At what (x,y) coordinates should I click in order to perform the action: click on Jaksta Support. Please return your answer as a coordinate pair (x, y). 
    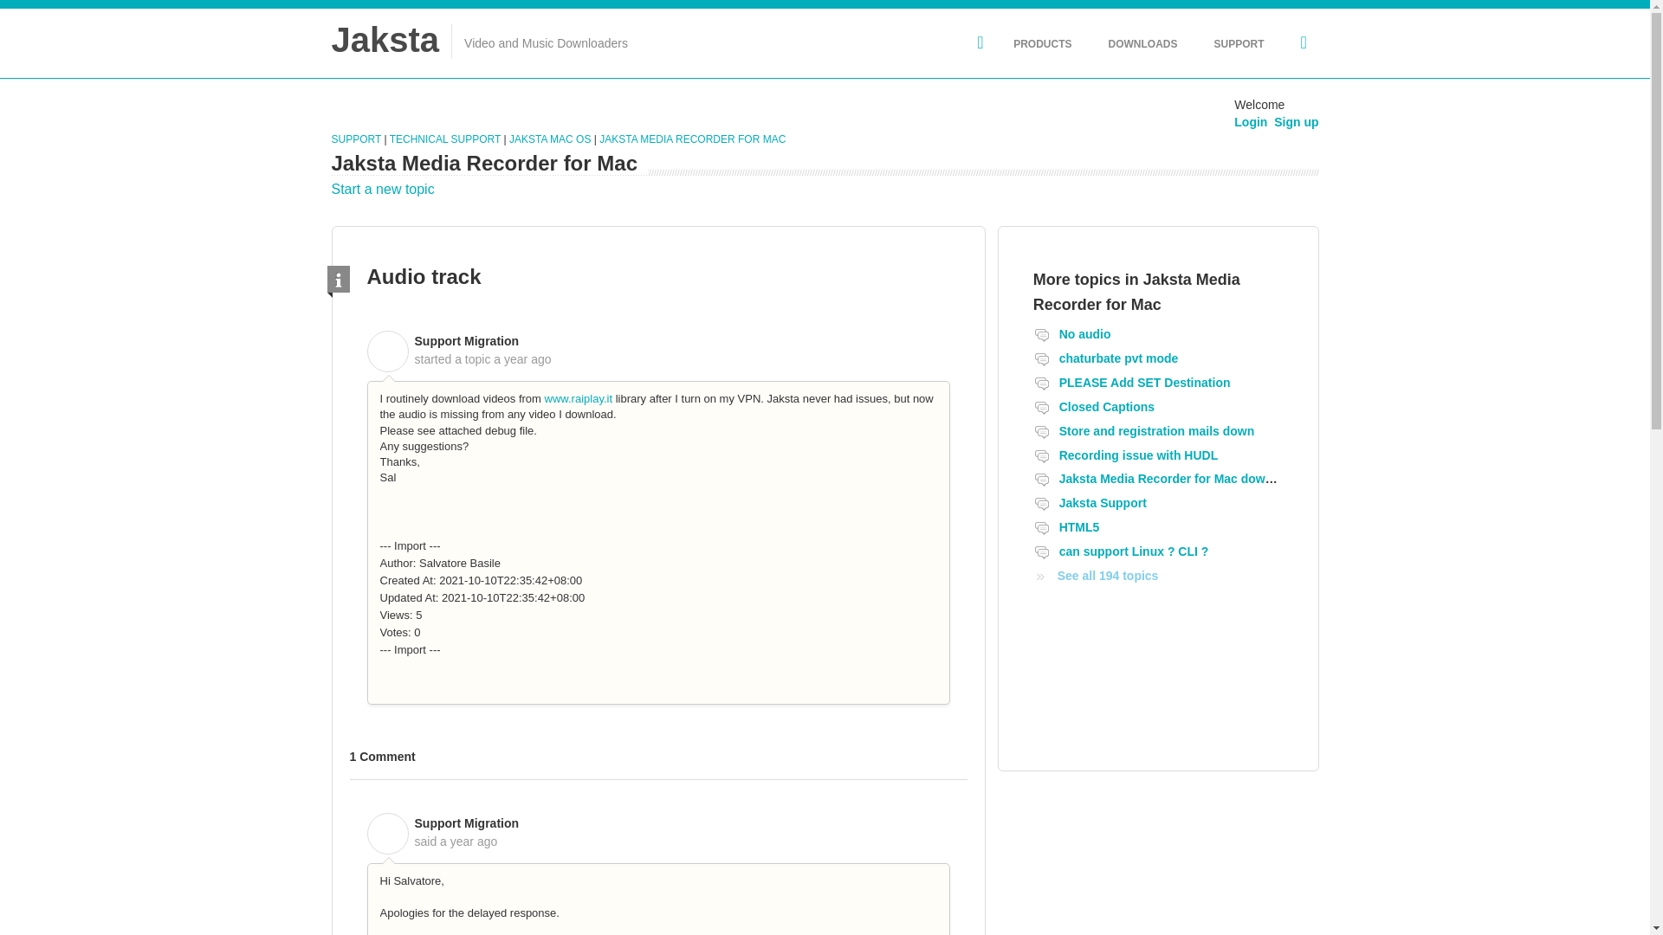
    Looking at the image, I should click on (1103, 502).